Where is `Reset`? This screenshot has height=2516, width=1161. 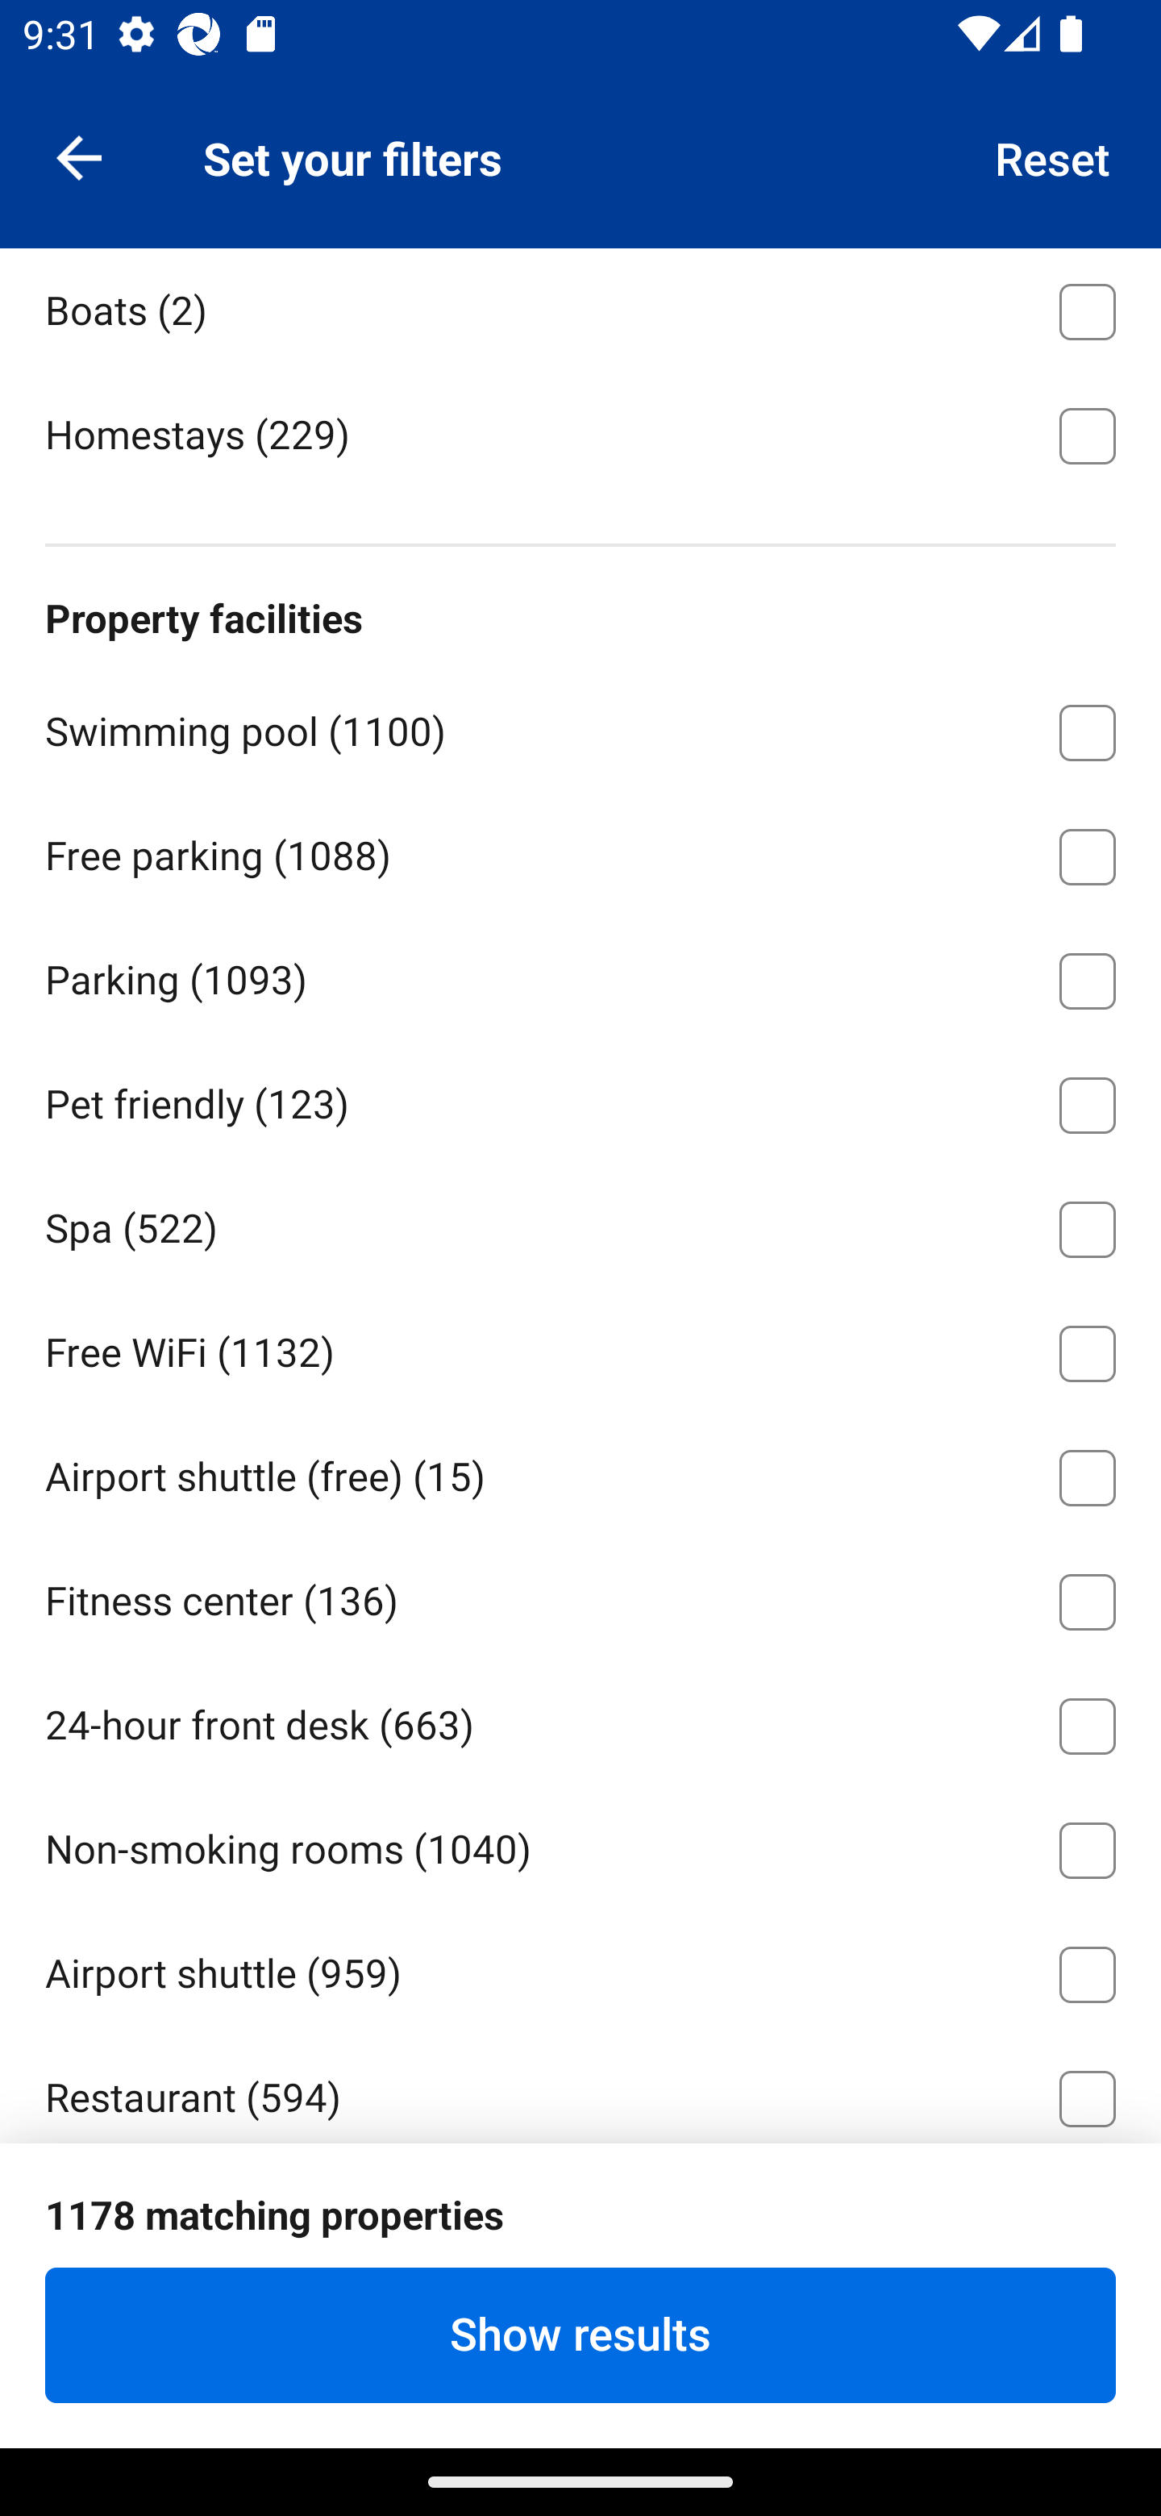
Reset is located at coordinates (1053, 156).